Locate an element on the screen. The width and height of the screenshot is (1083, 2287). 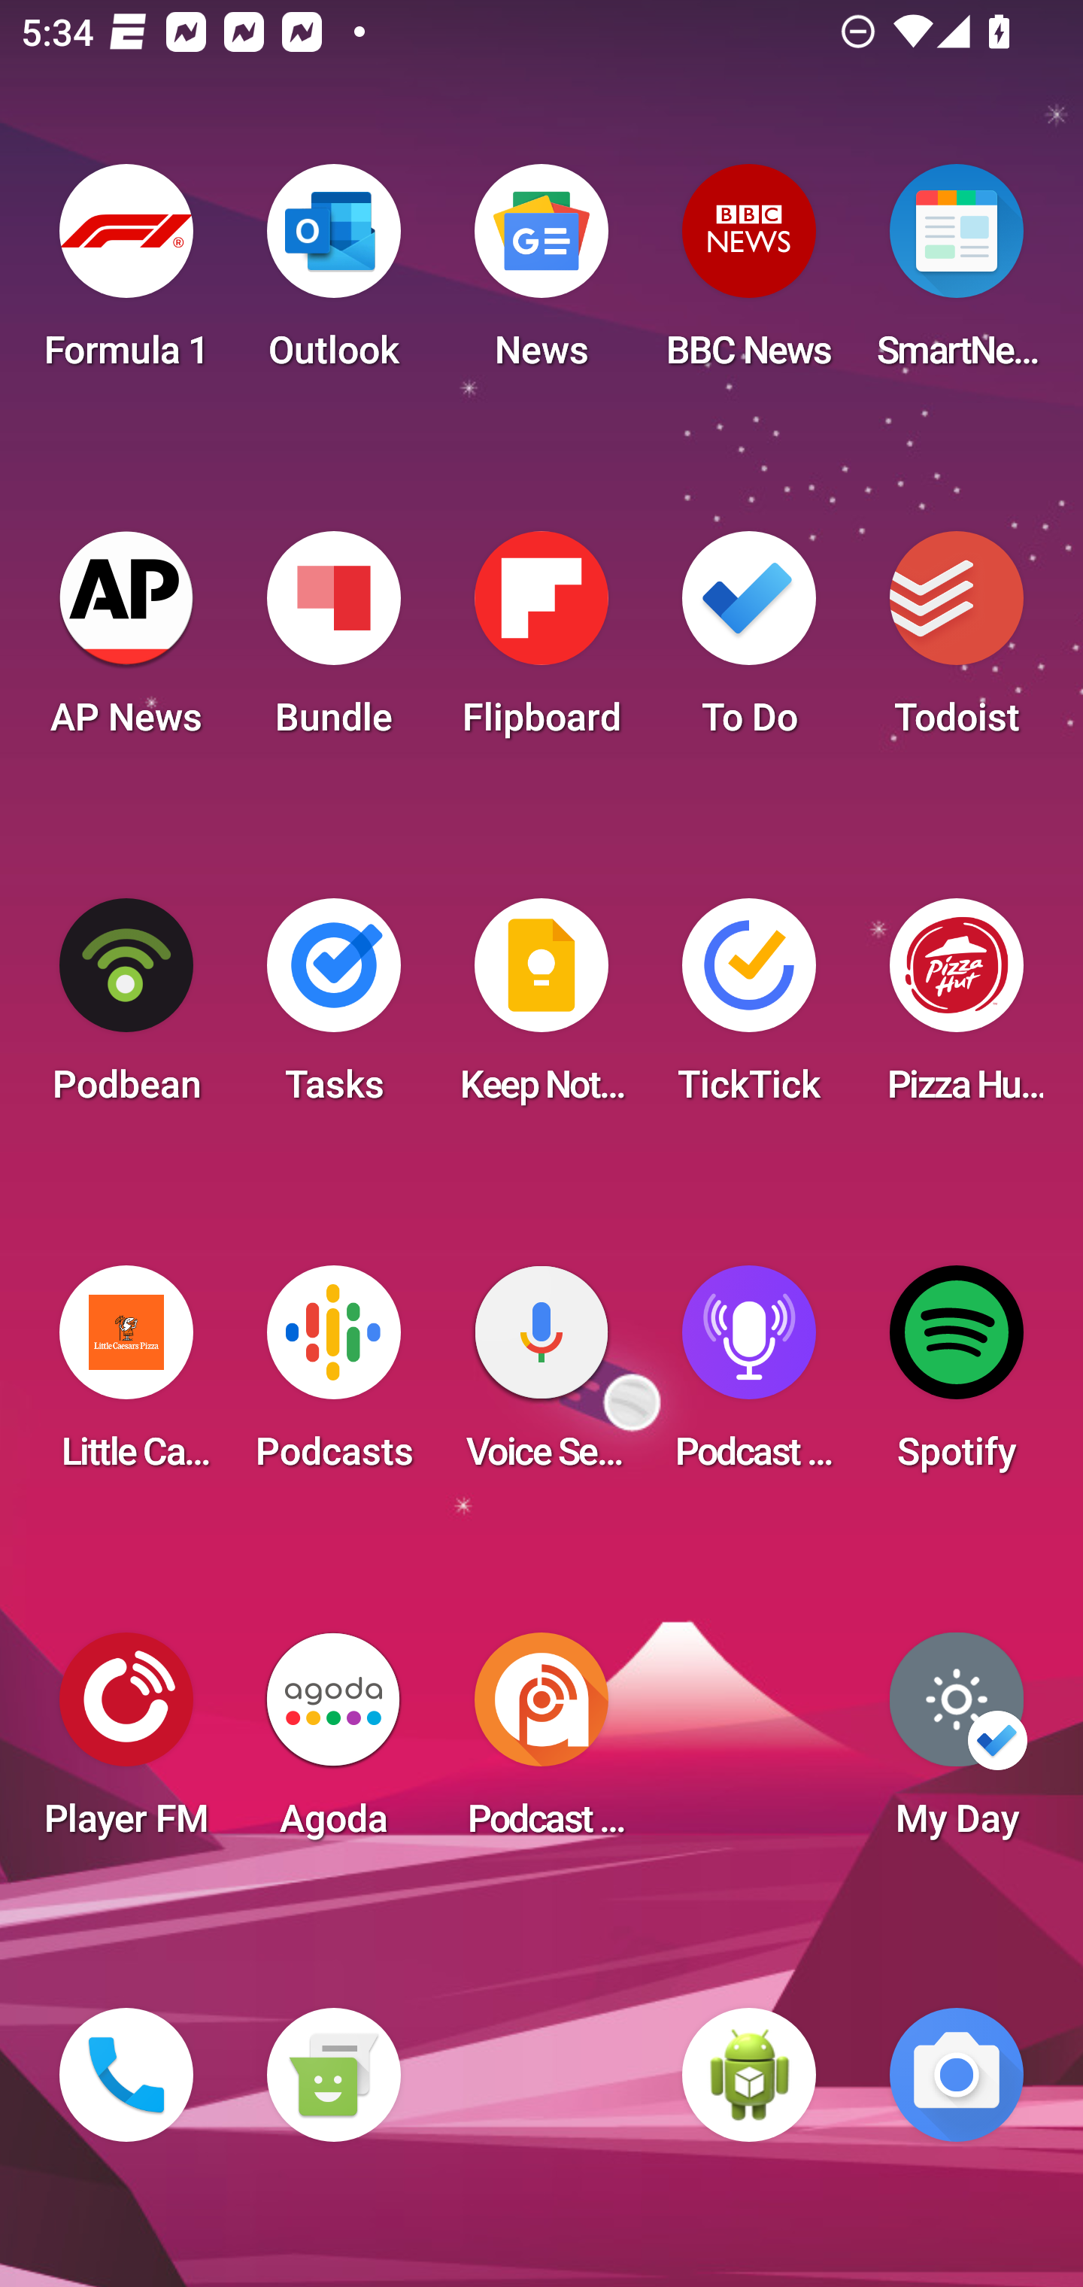
Pizza Hut HK & Macau is located at coordinates (957, 1010).